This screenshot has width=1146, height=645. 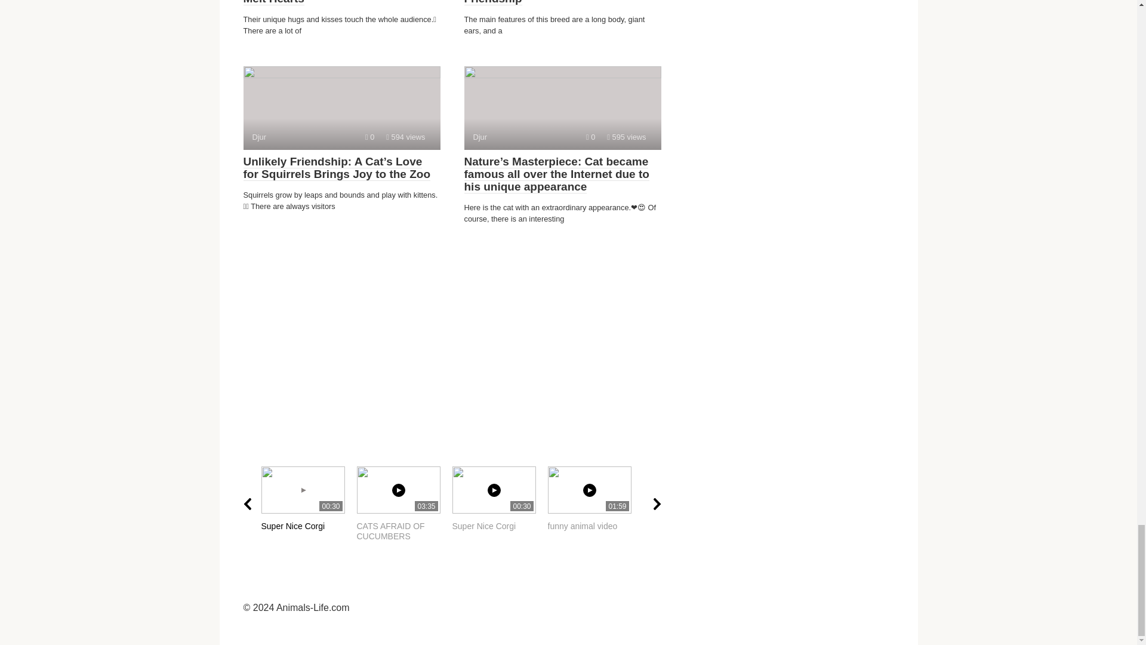 What do you see at coordinates (595, 503) in the screenshot?
I see `Comments` at bounding box center [595, 503].